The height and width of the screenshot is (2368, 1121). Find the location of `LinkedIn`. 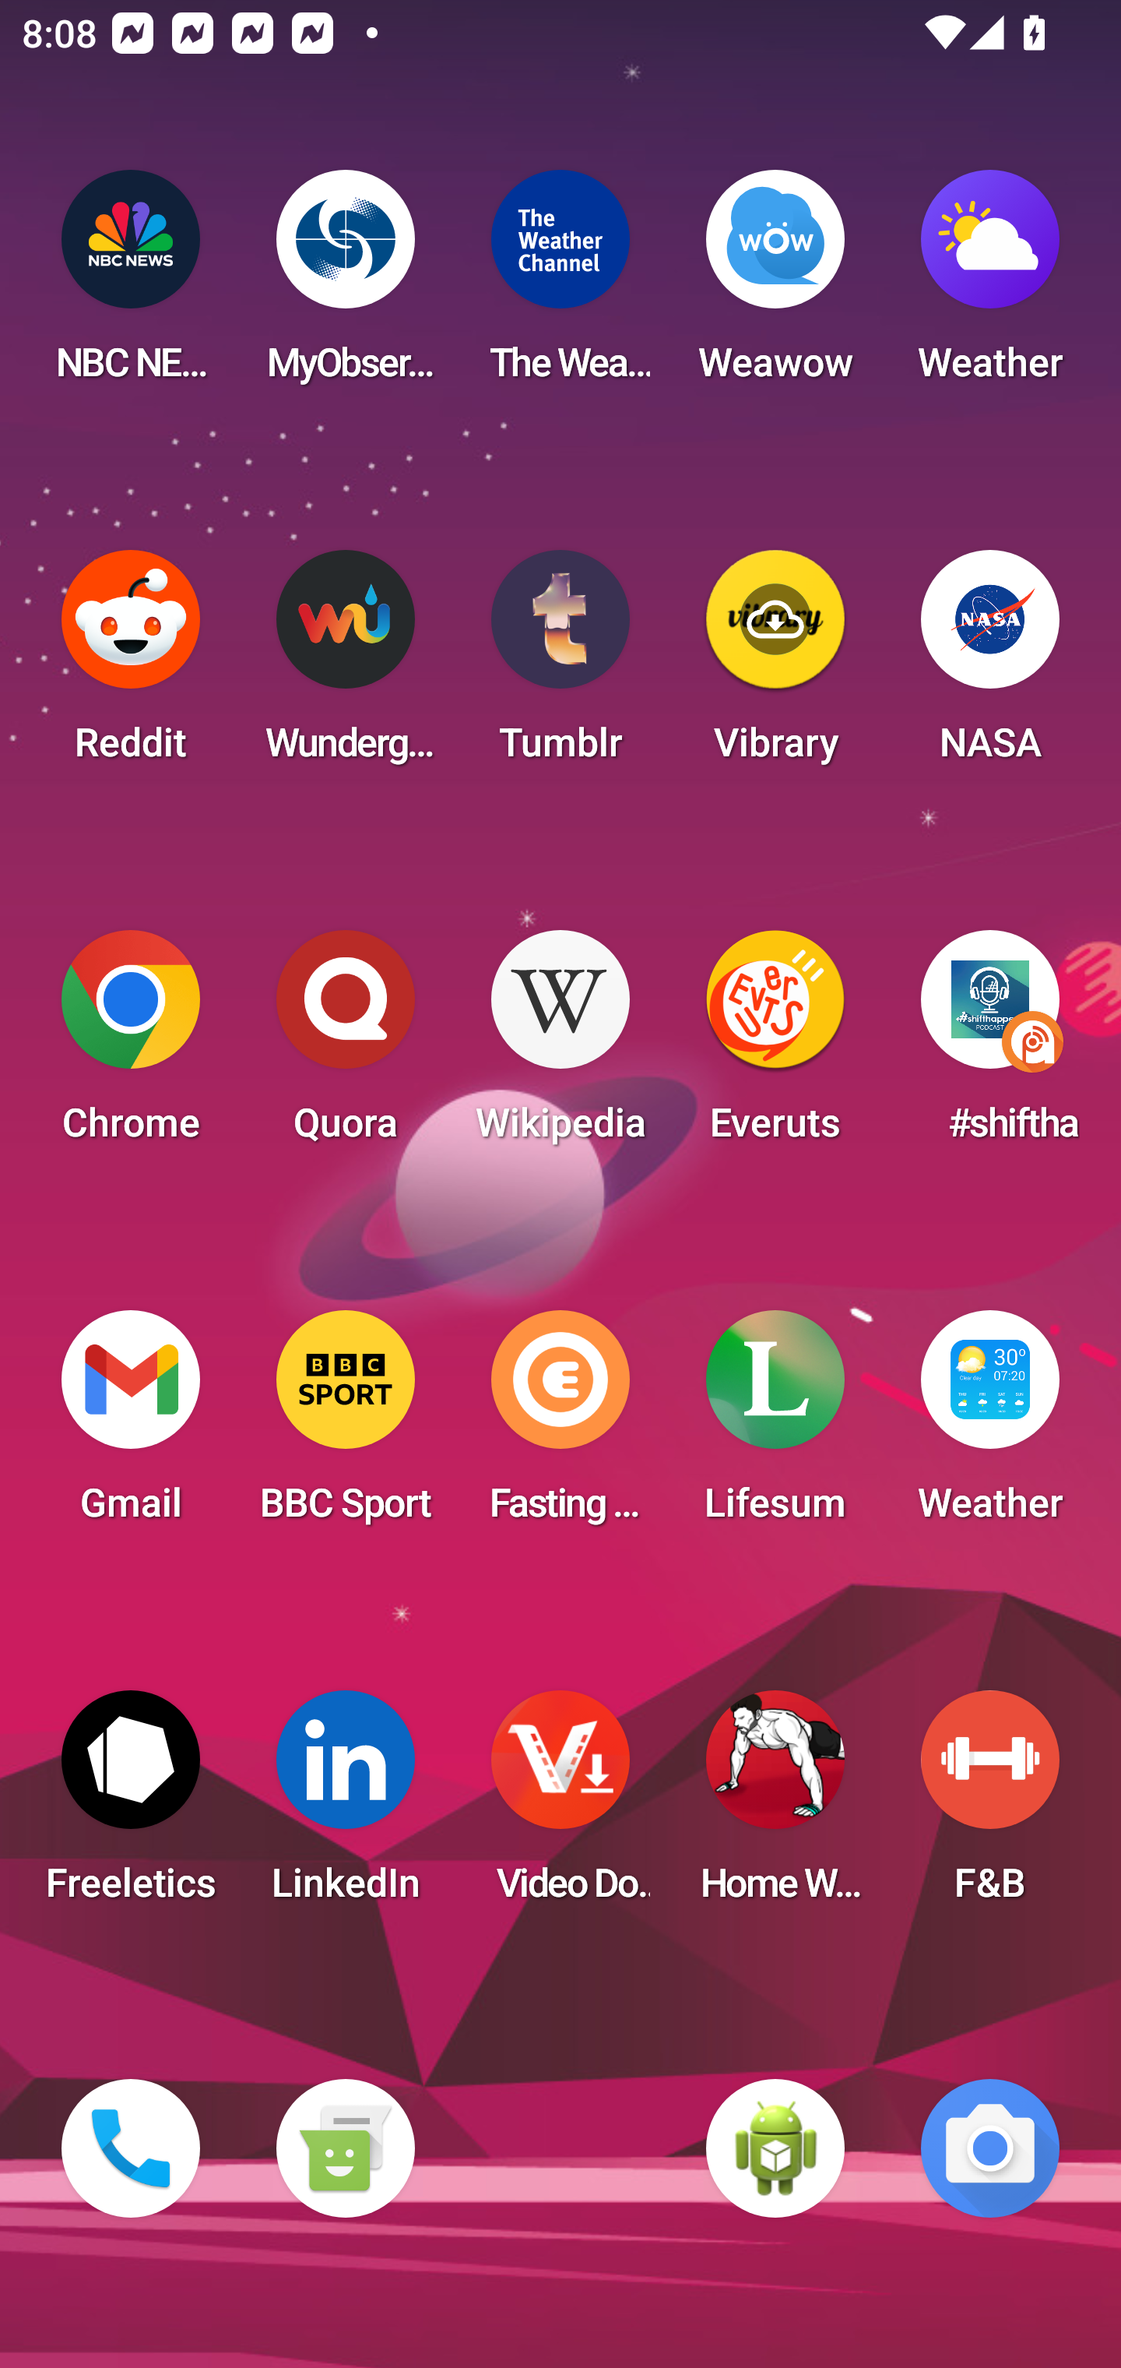

LinkedIn is located at coordinates (345, 1806).